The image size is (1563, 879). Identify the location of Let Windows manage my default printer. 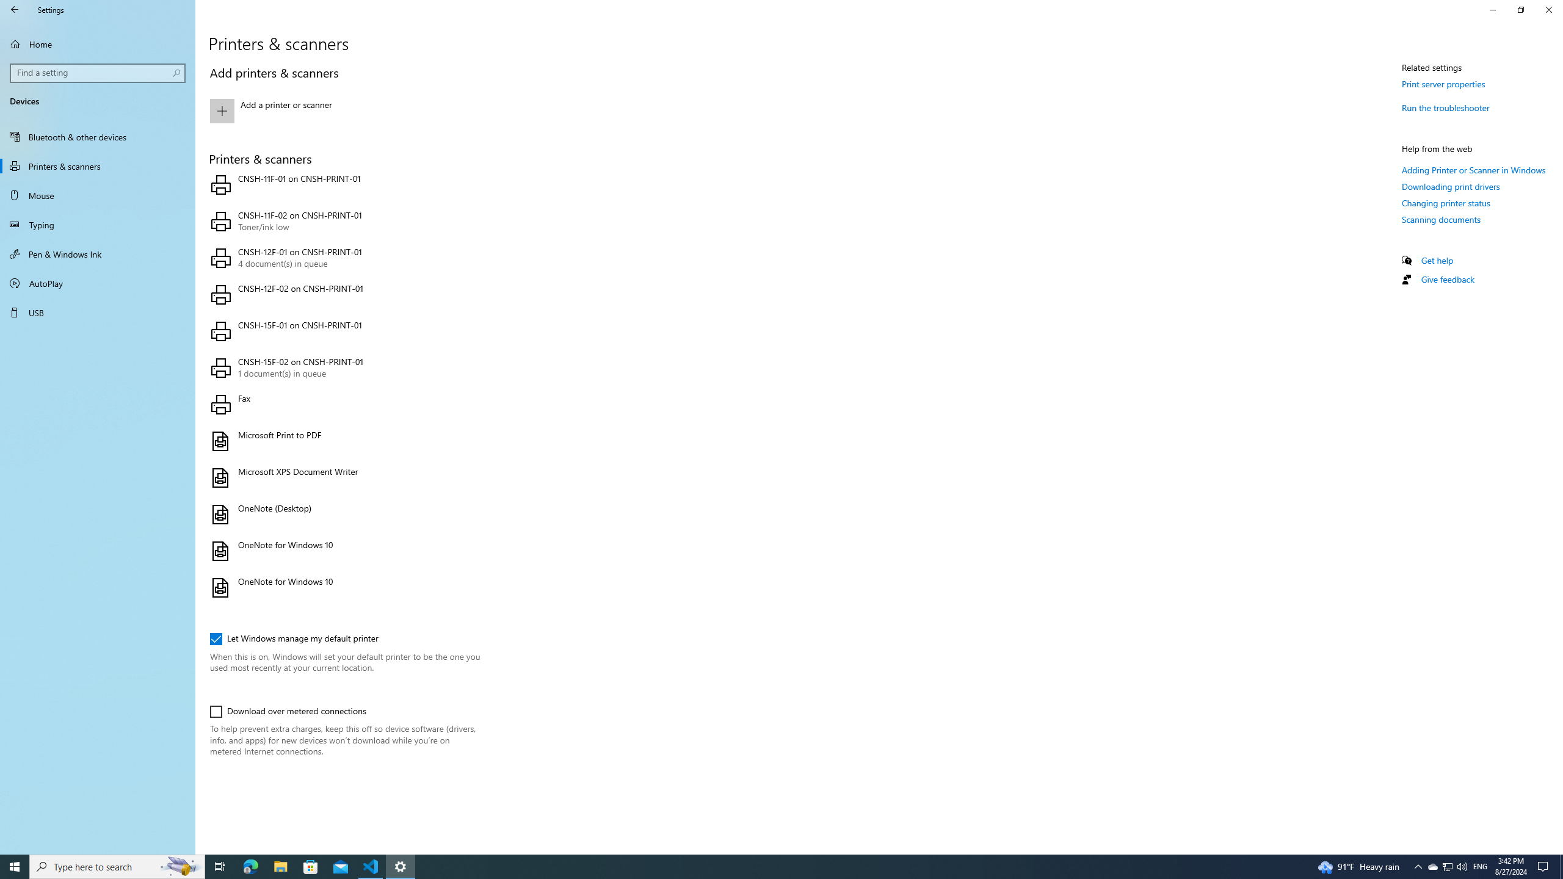
(294, 638).